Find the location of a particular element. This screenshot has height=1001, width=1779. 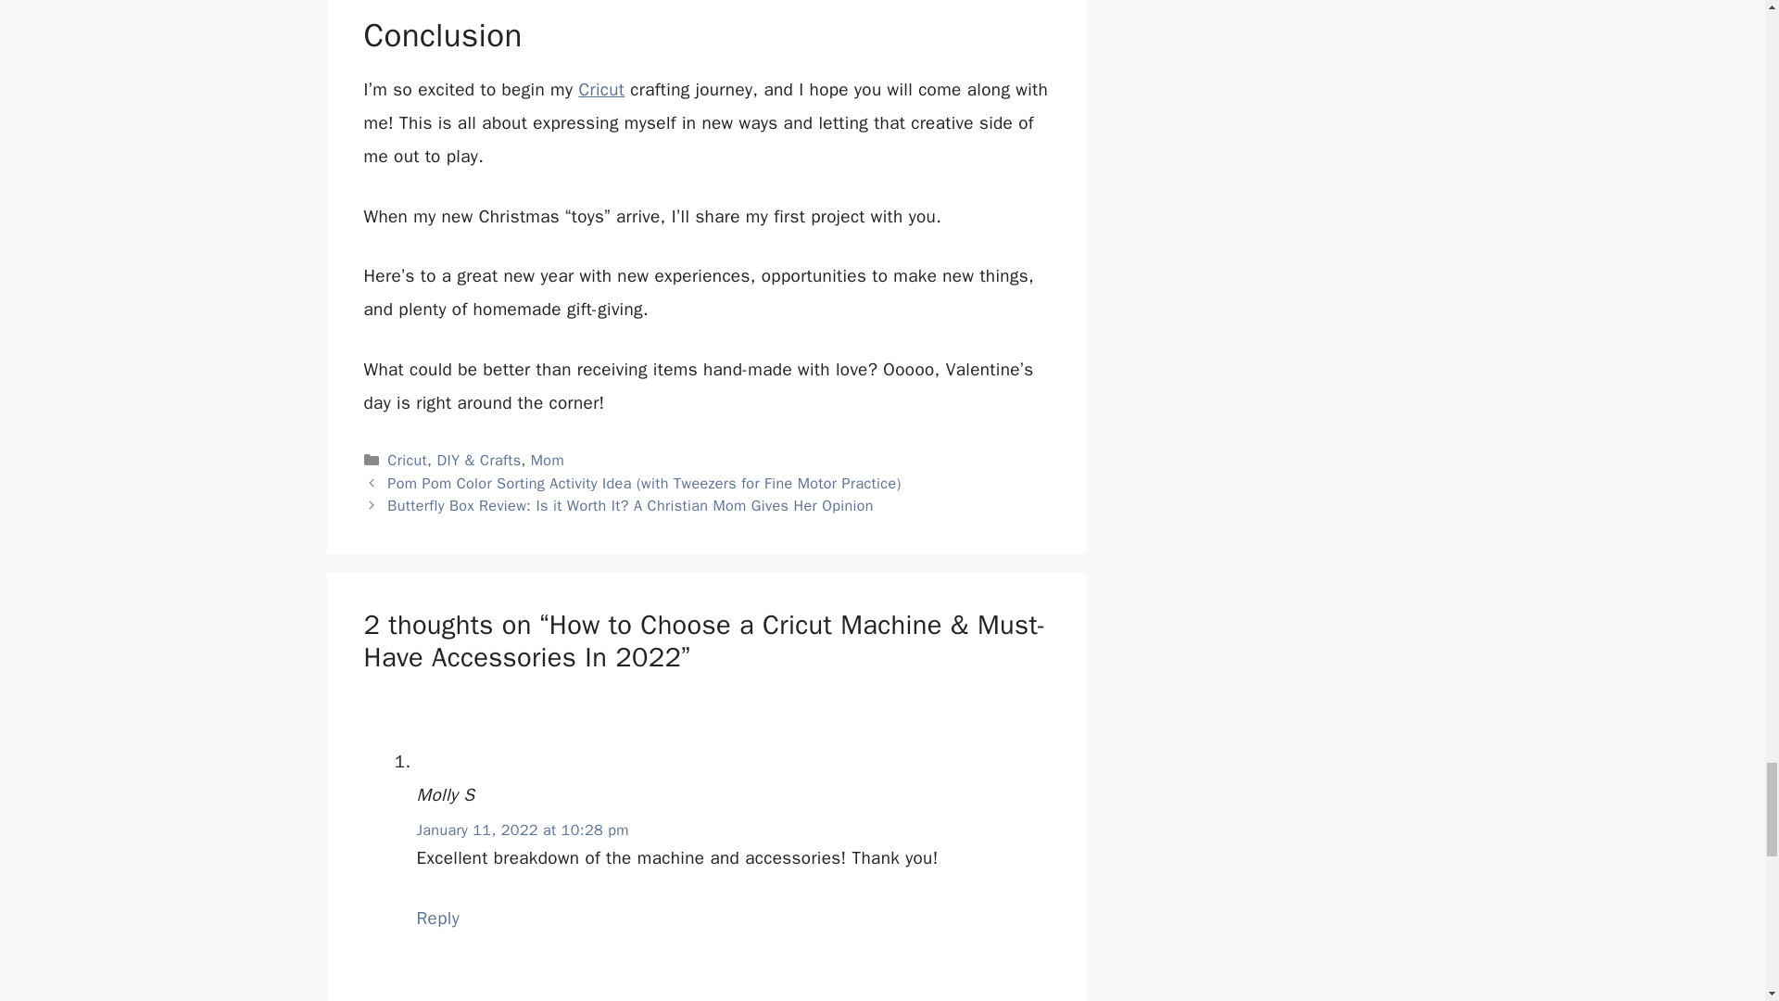

Mom is located at coordinates (547, 460).